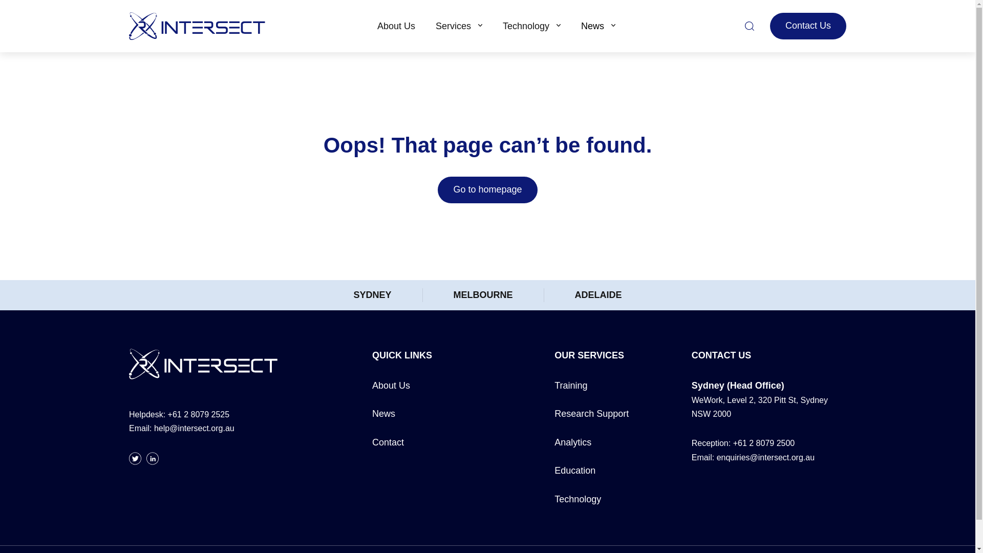 This screenshot has width=983, height=553. I want to click on SYDNEY, so click(372, 295).